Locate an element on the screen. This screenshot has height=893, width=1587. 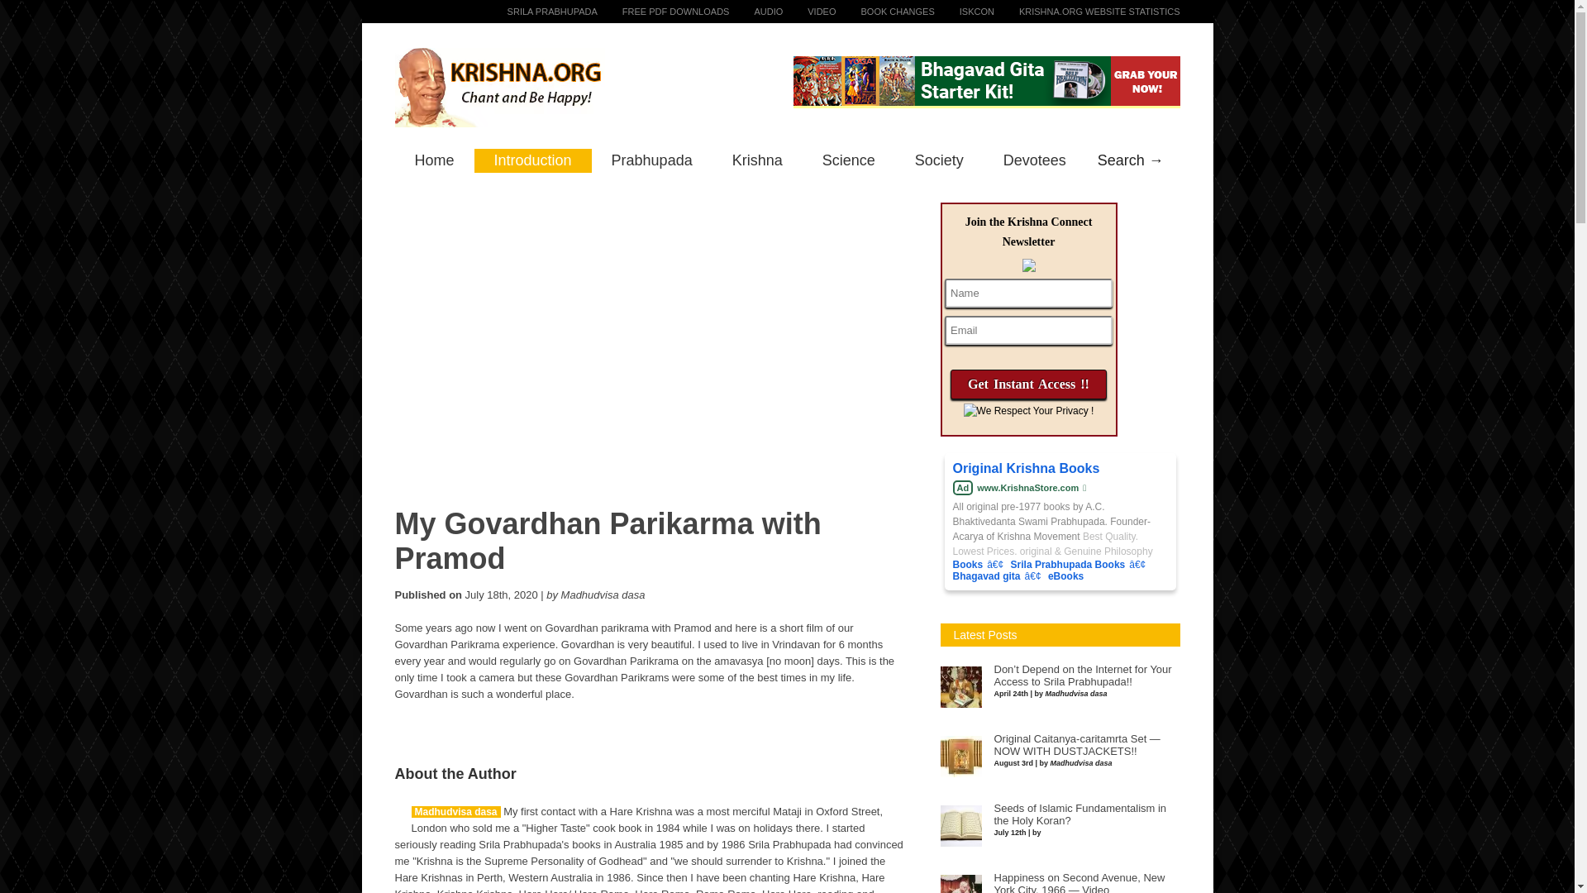
Get Instant Access !! is located at coordinates (1028, 384).